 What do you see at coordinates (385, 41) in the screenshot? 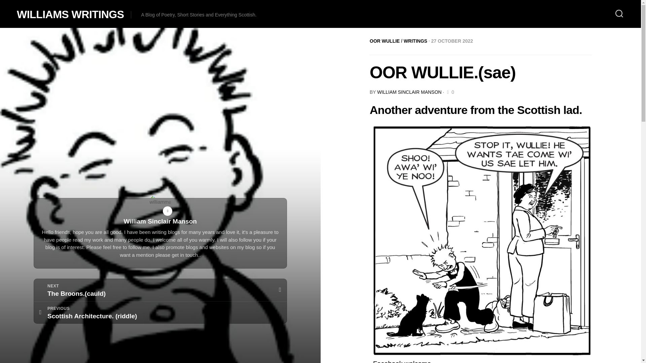
I see `OOR WULLIE` at bounding box center [385, 41].